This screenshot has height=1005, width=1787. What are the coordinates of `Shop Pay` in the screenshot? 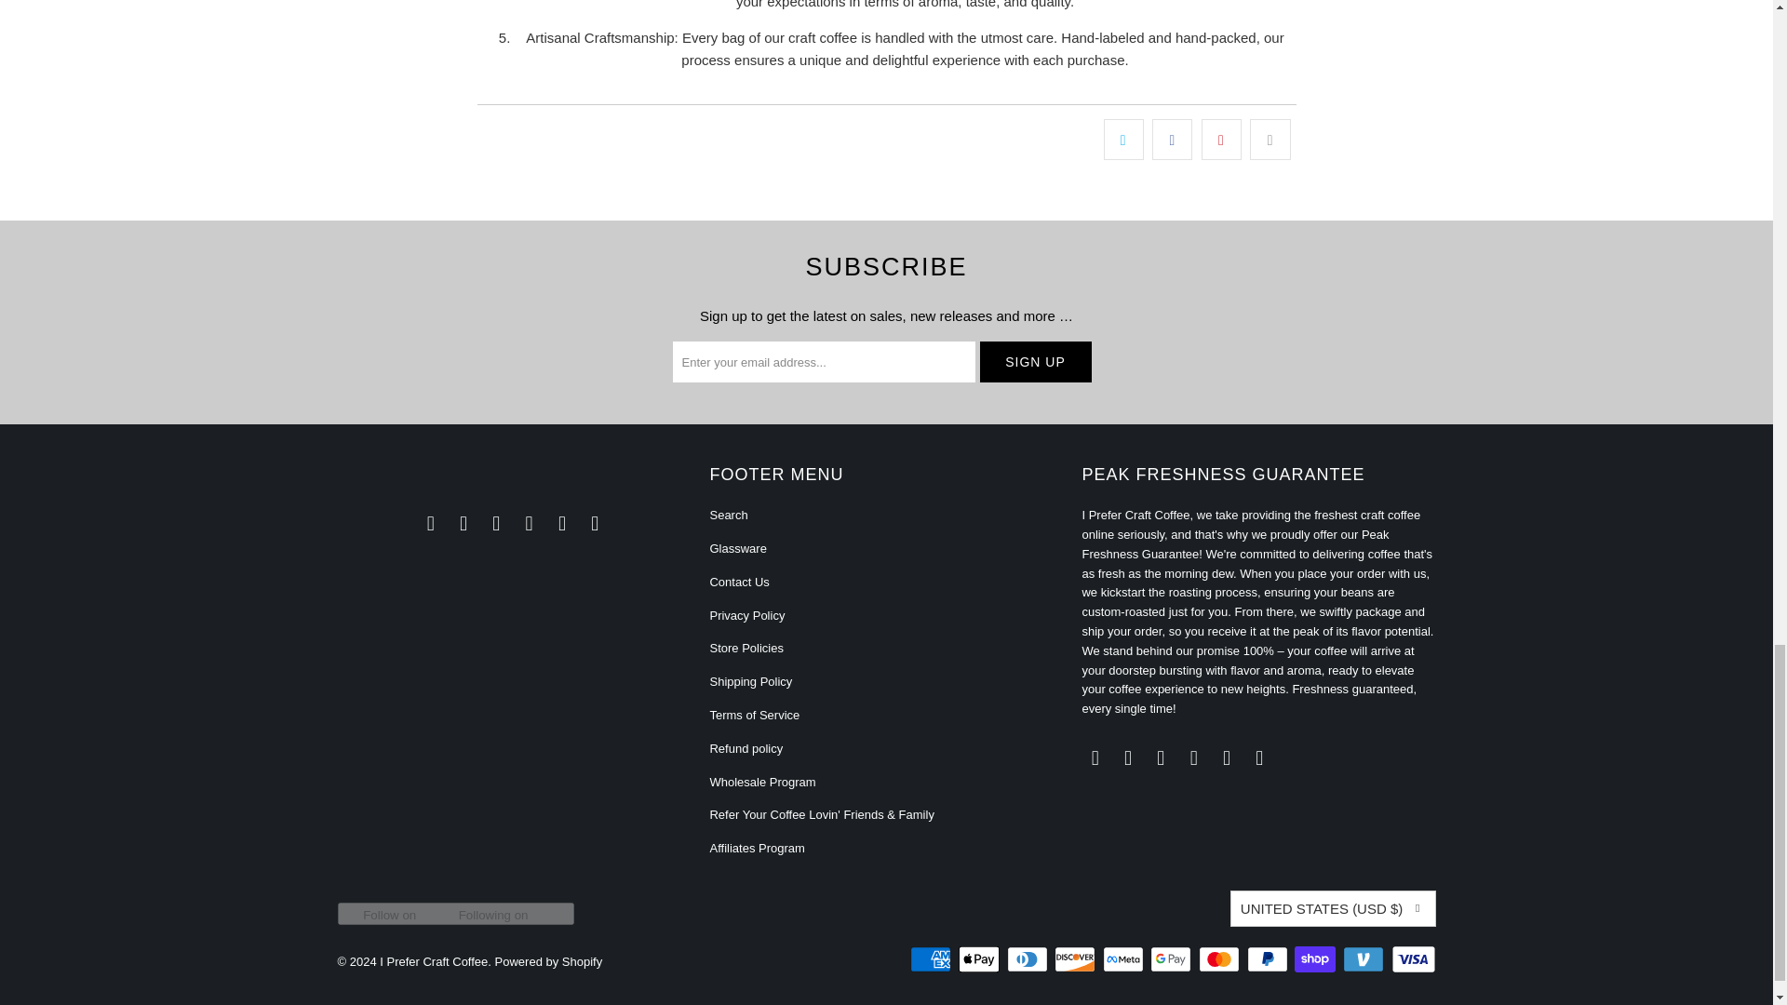 It's located at (1316, 959).